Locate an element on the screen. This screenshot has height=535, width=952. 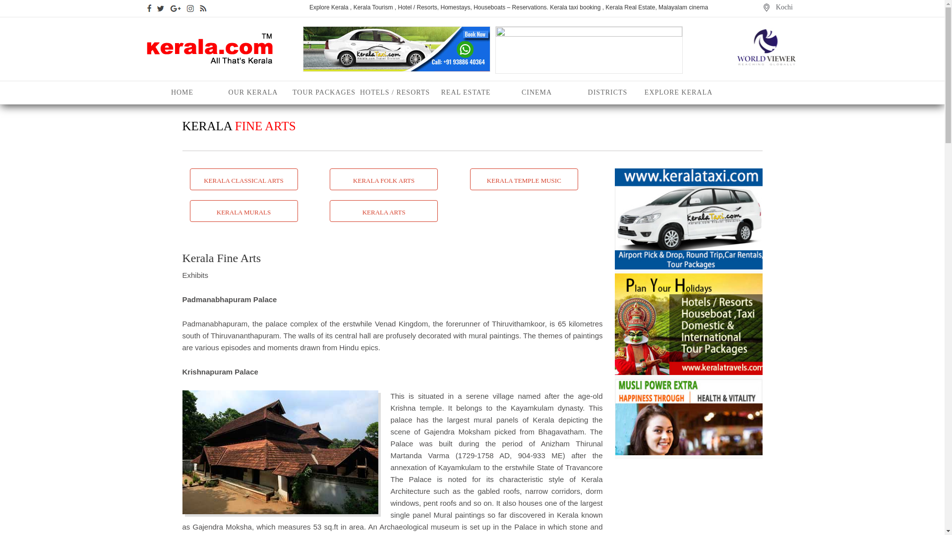
Tour Packages is located at coordinates (324, 92).